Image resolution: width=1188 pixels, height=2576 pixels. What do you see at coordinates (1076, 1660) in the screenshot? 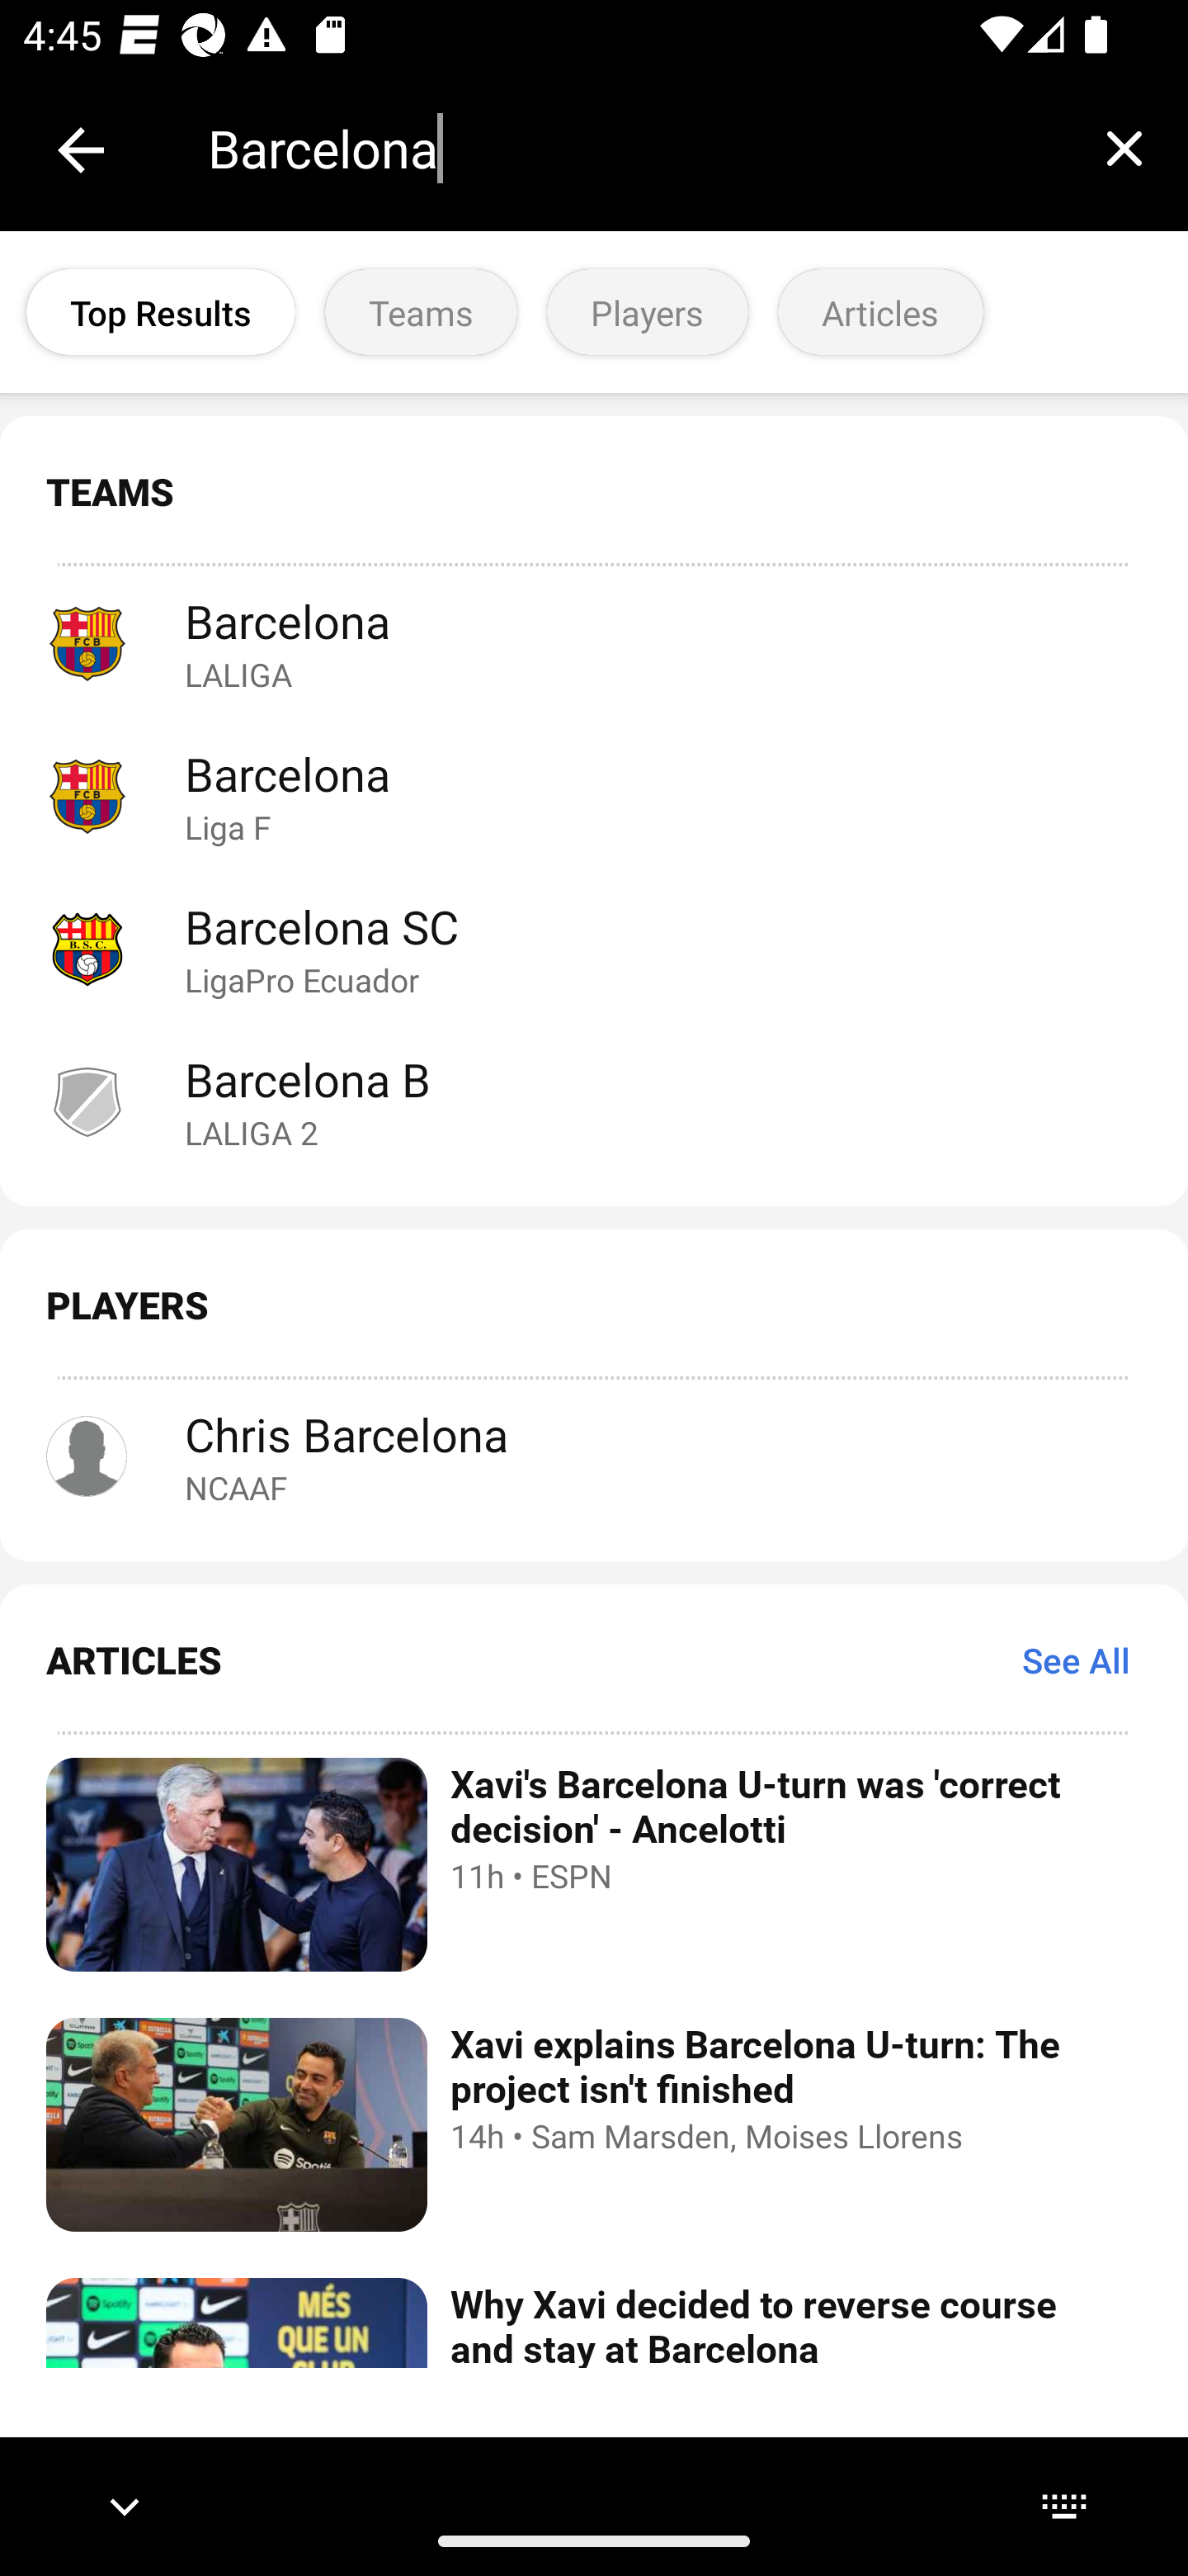
I see `See All` at bounding box center [1076, 1660].